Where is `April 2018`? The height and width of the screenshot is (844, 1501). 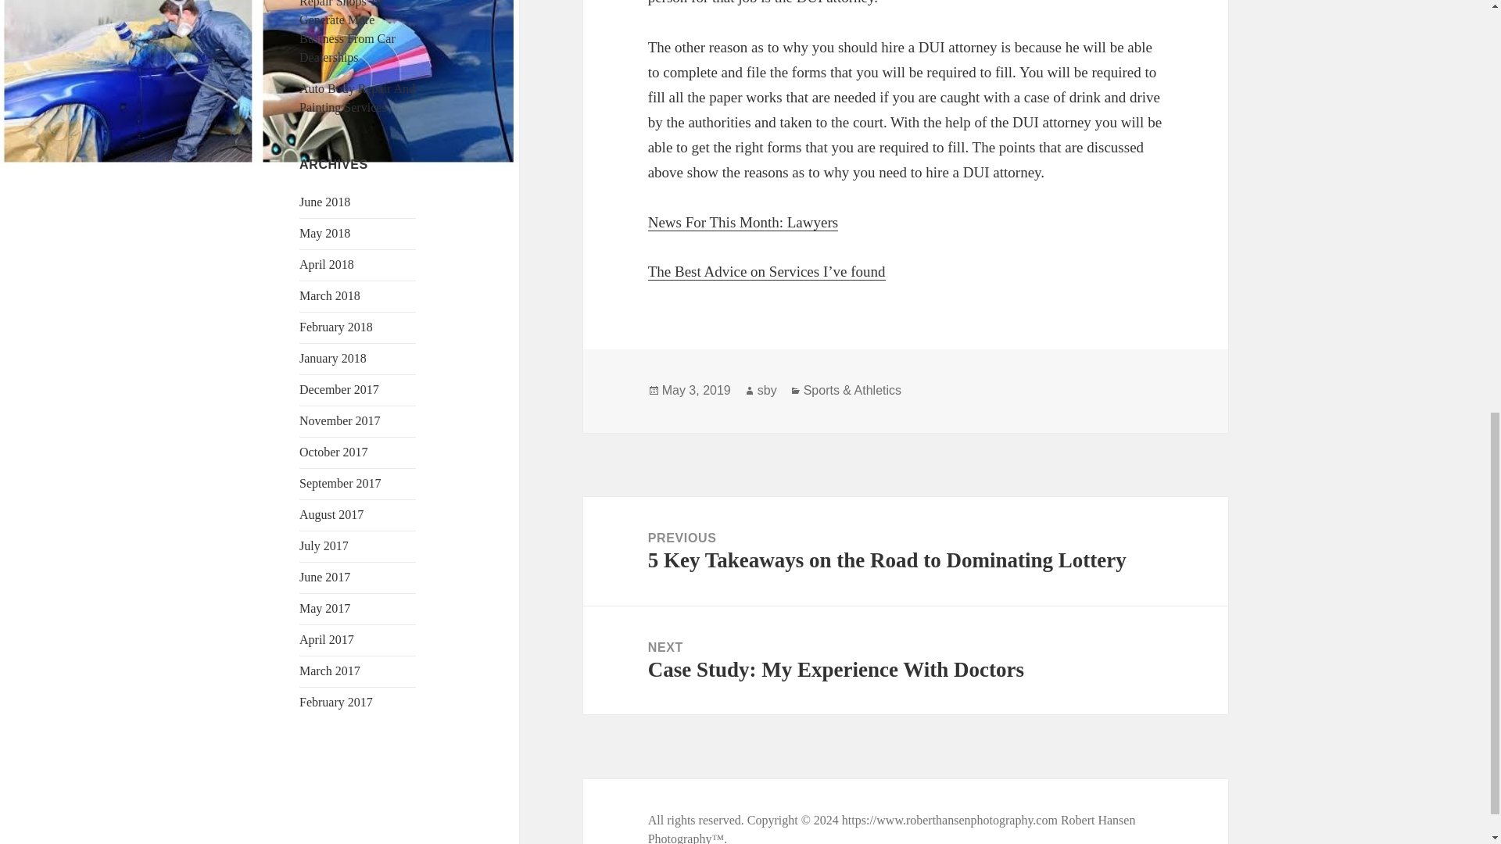
April 2018 is located at coordinates (335, 702).